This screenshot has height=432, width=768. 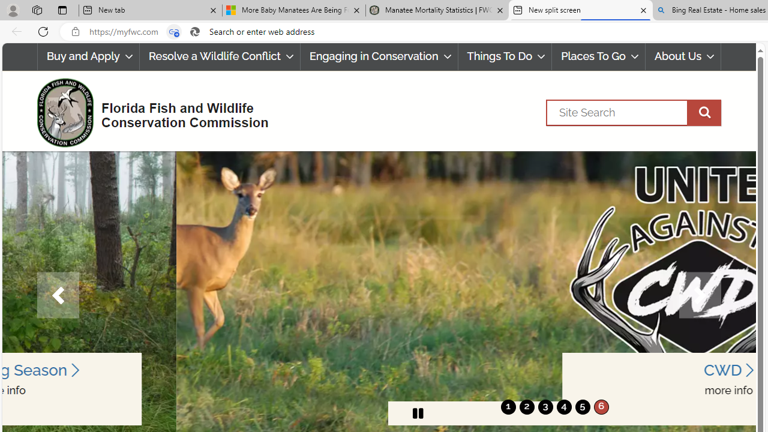 What do you see at coordinates (564, 407) in the screenshot?
I see `move to slide 4` at bounding box center [564, 407].